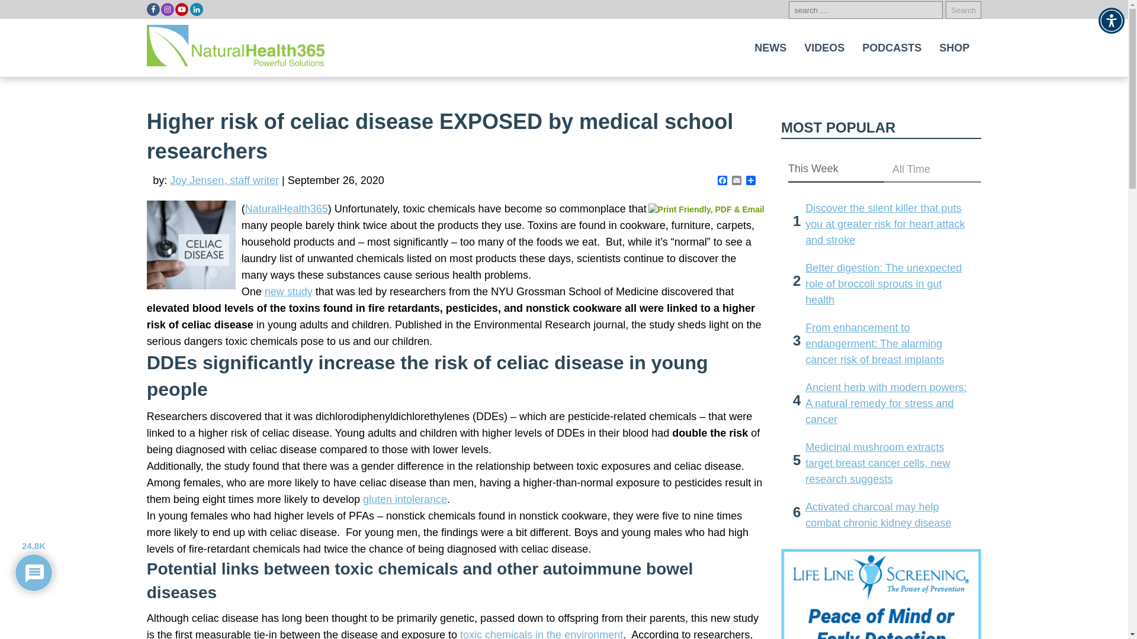 This screenshot has width=1137, height=639. Describe the element at coordinates (722, 181) in the screenshot. I see `Facebook` at that location.